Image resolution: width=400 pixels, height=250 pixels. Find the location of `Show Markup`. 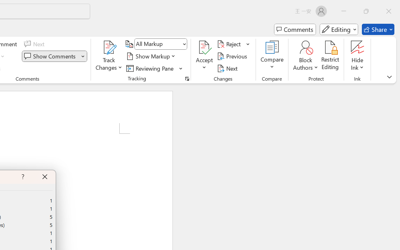

Show Markup is located at coordinates (152, 56).